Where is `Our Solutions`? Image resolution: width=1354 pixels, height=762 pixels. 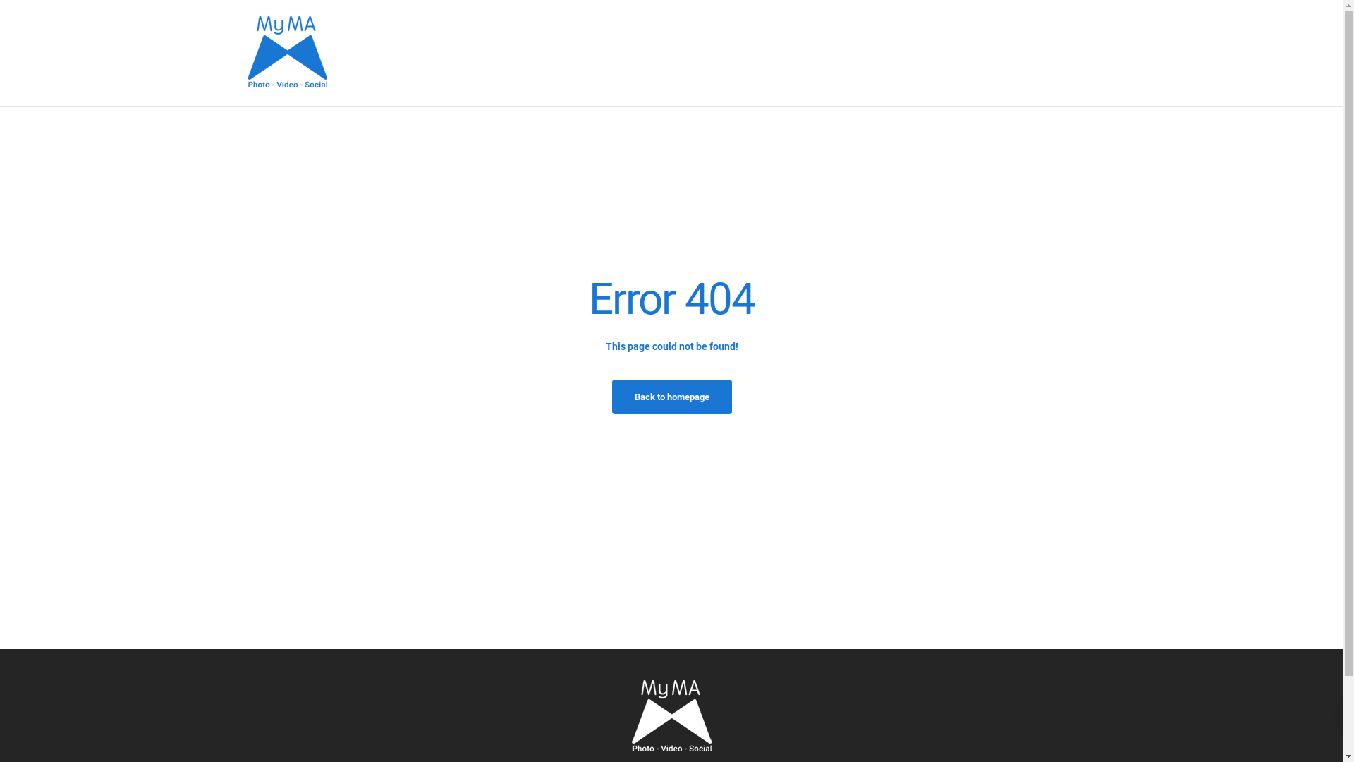 Our Solutions is located at coordinates (995, 52).